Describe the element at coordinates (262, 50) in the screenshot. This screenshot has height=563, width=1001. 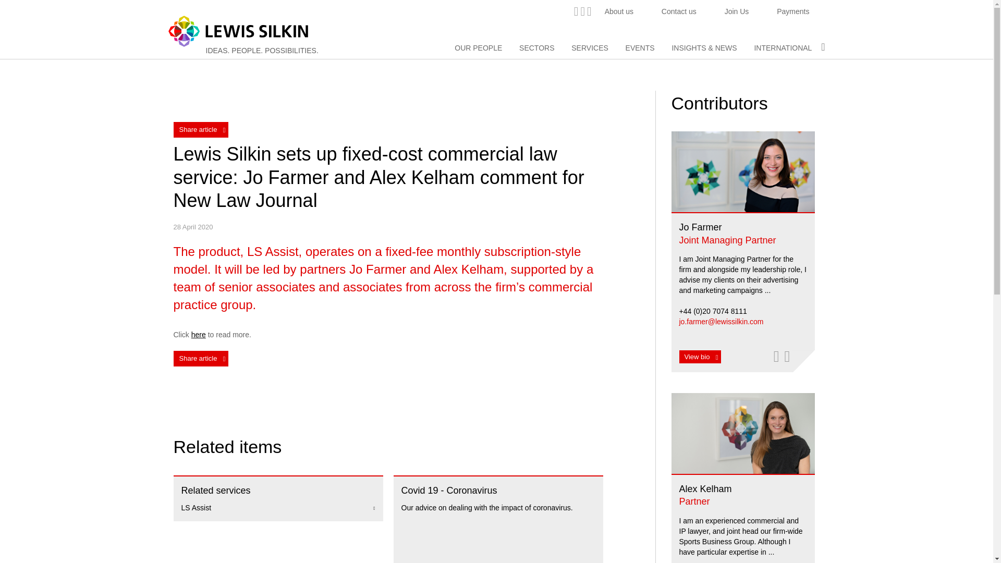
I see `IDEAS. PEOPLE. POSSIBILITIES.` at that location.